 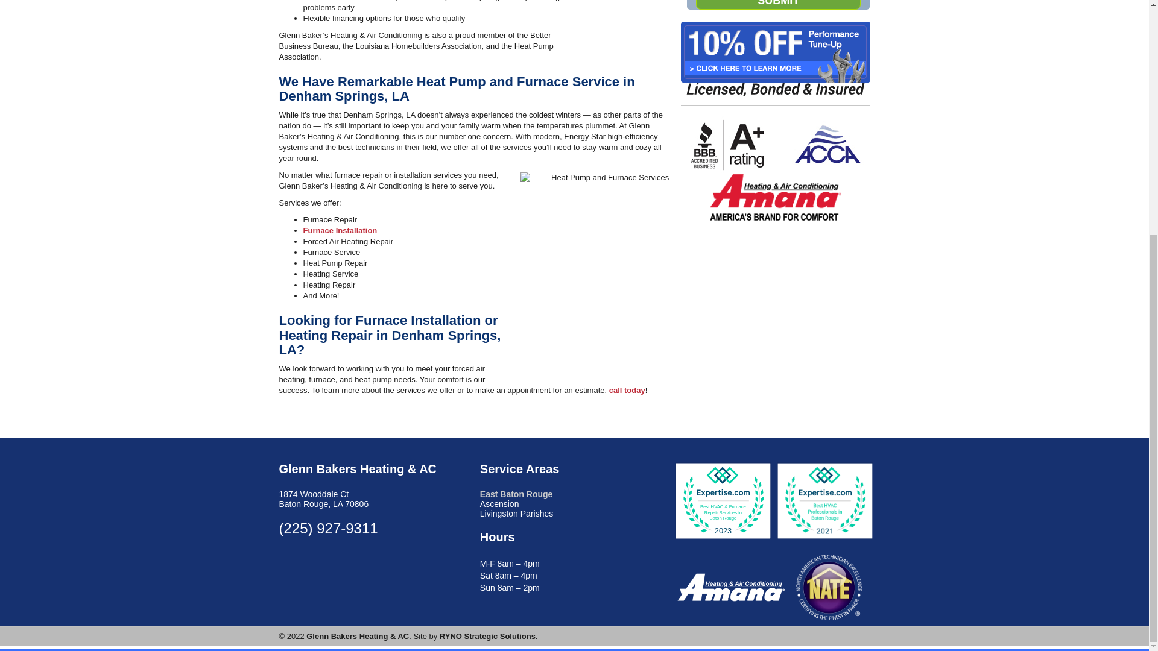 I want to click on Submit, so click(x=778, y=5).